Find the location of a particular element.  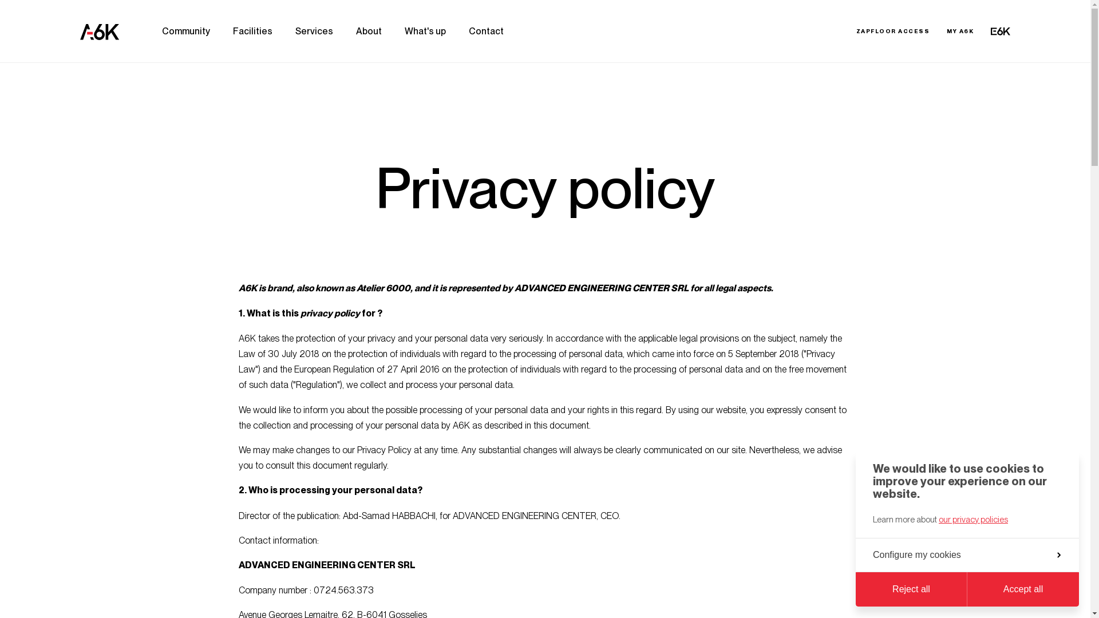

About is located at coordinates (369, 32).